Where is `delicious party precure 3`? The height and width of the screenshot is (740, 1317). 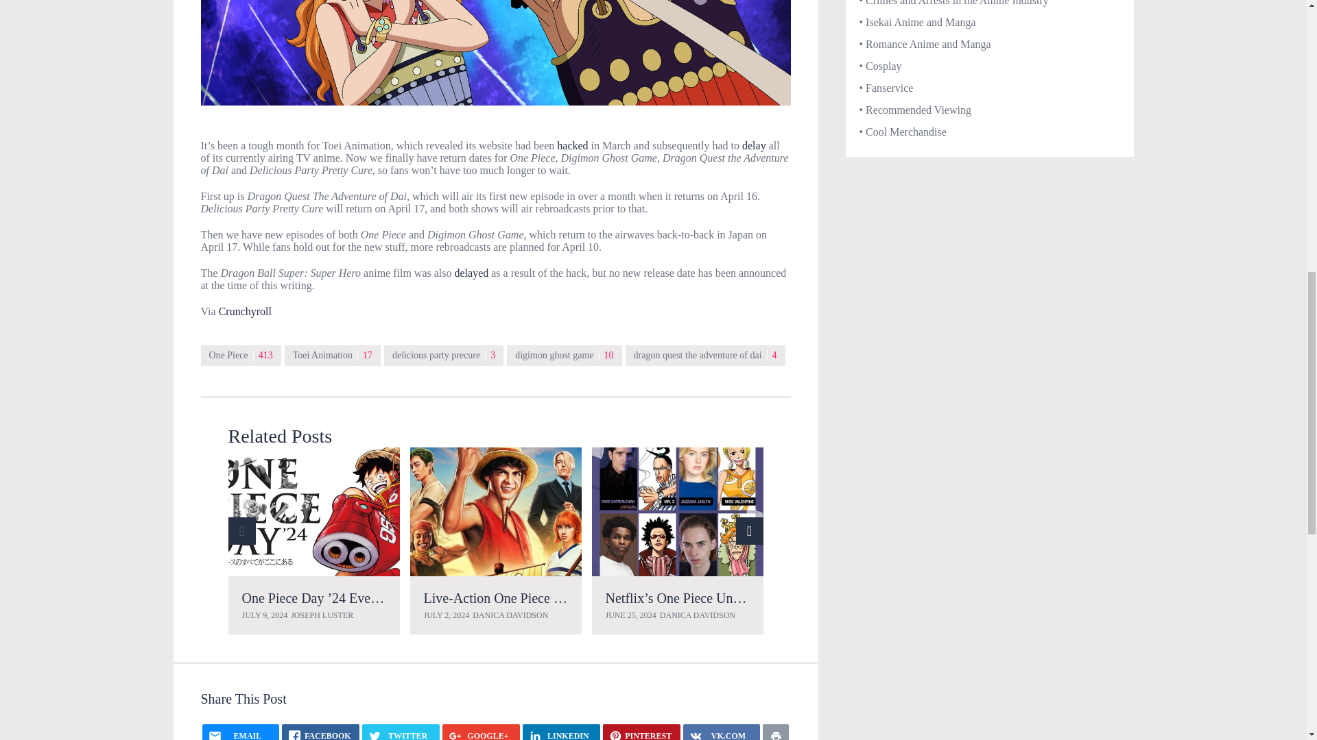
delicious party precure 3 is located at coordinates (443, 355).